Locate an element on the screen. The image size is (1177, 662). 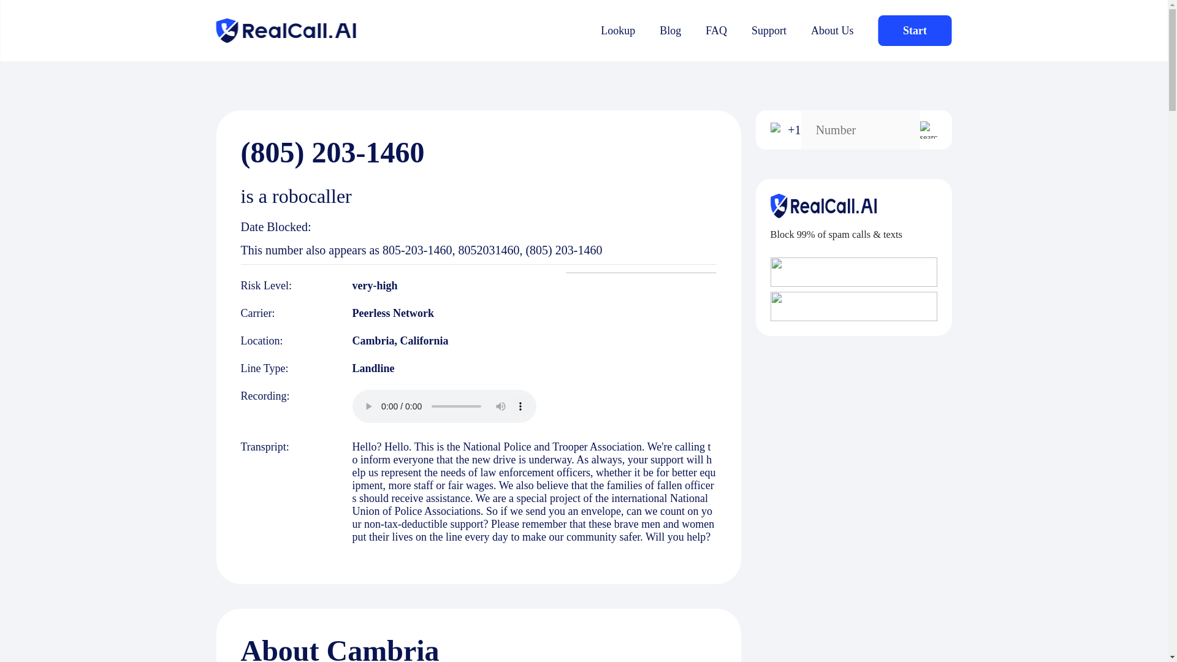
Lookup is located at coordinates (618, 31).